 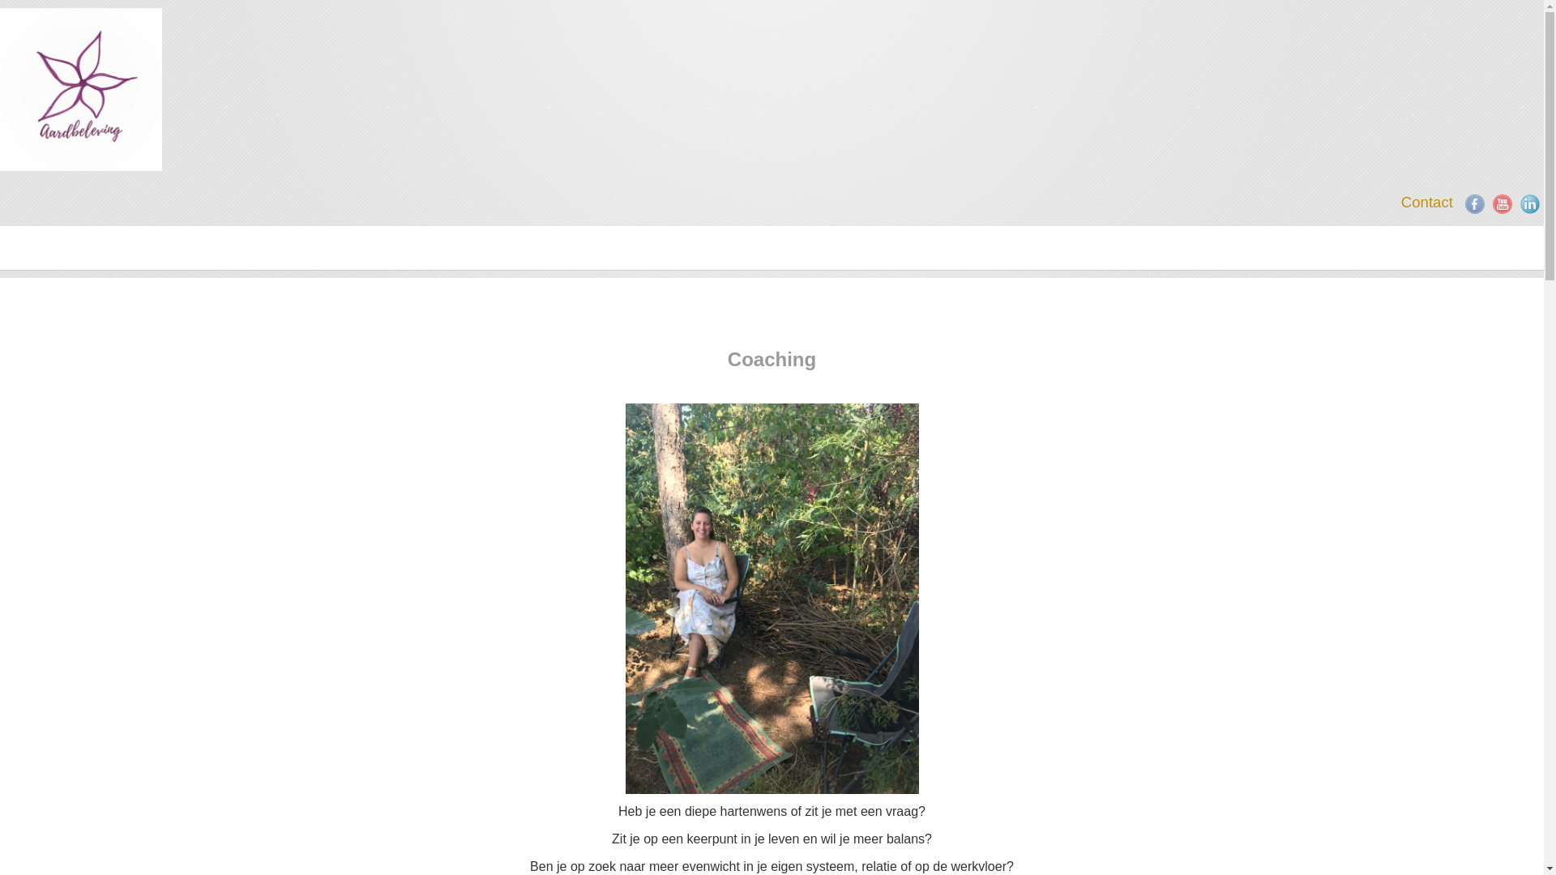 What do you see at coordinates (81, 89) in the screenshot?
I see `.:In kracht floreren:.` at bounding box center [81, 89].